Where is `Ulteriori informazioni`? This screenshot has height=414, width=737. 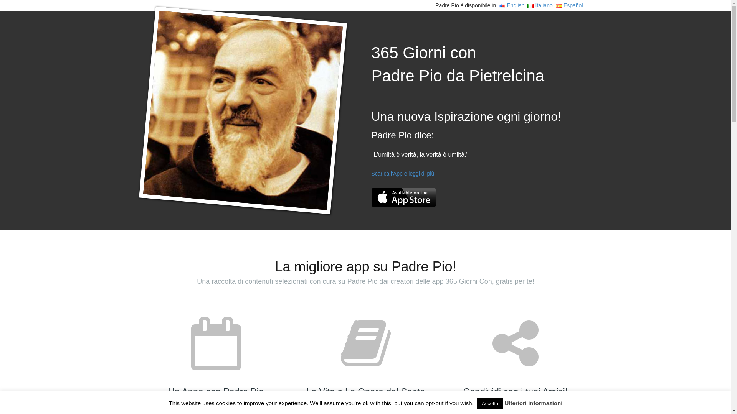 Ulteriori informazioni is located at coordinates (534, 403).